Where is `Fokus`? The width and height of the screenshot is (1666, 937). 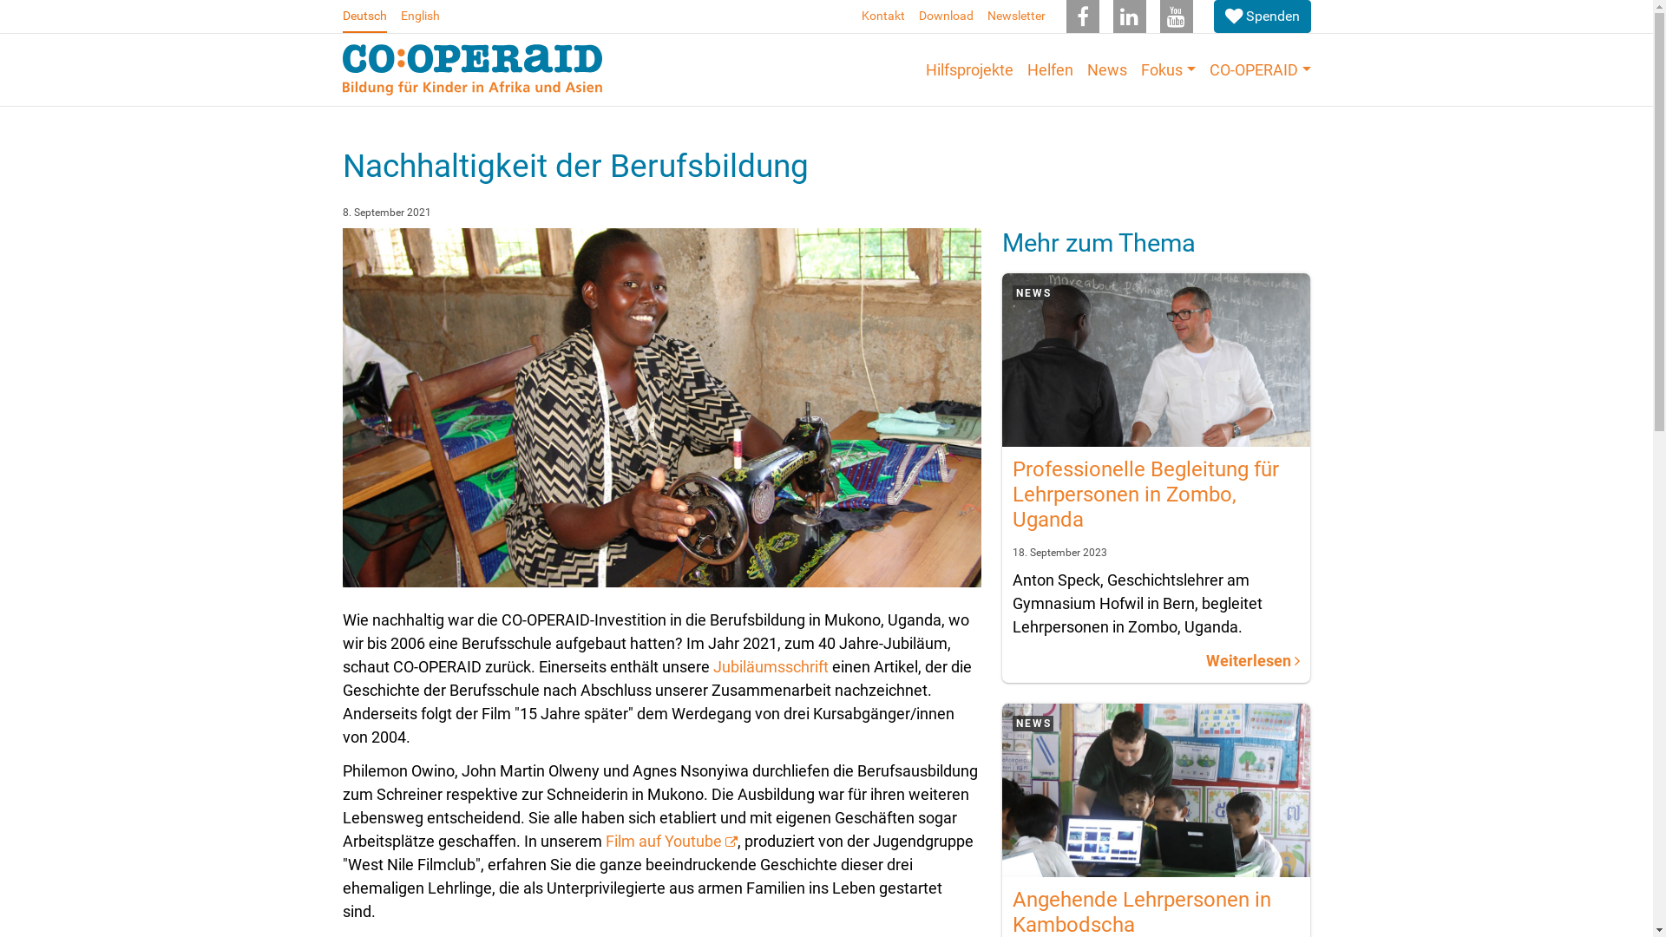
Fokus is located at coordinates (1168, 69).